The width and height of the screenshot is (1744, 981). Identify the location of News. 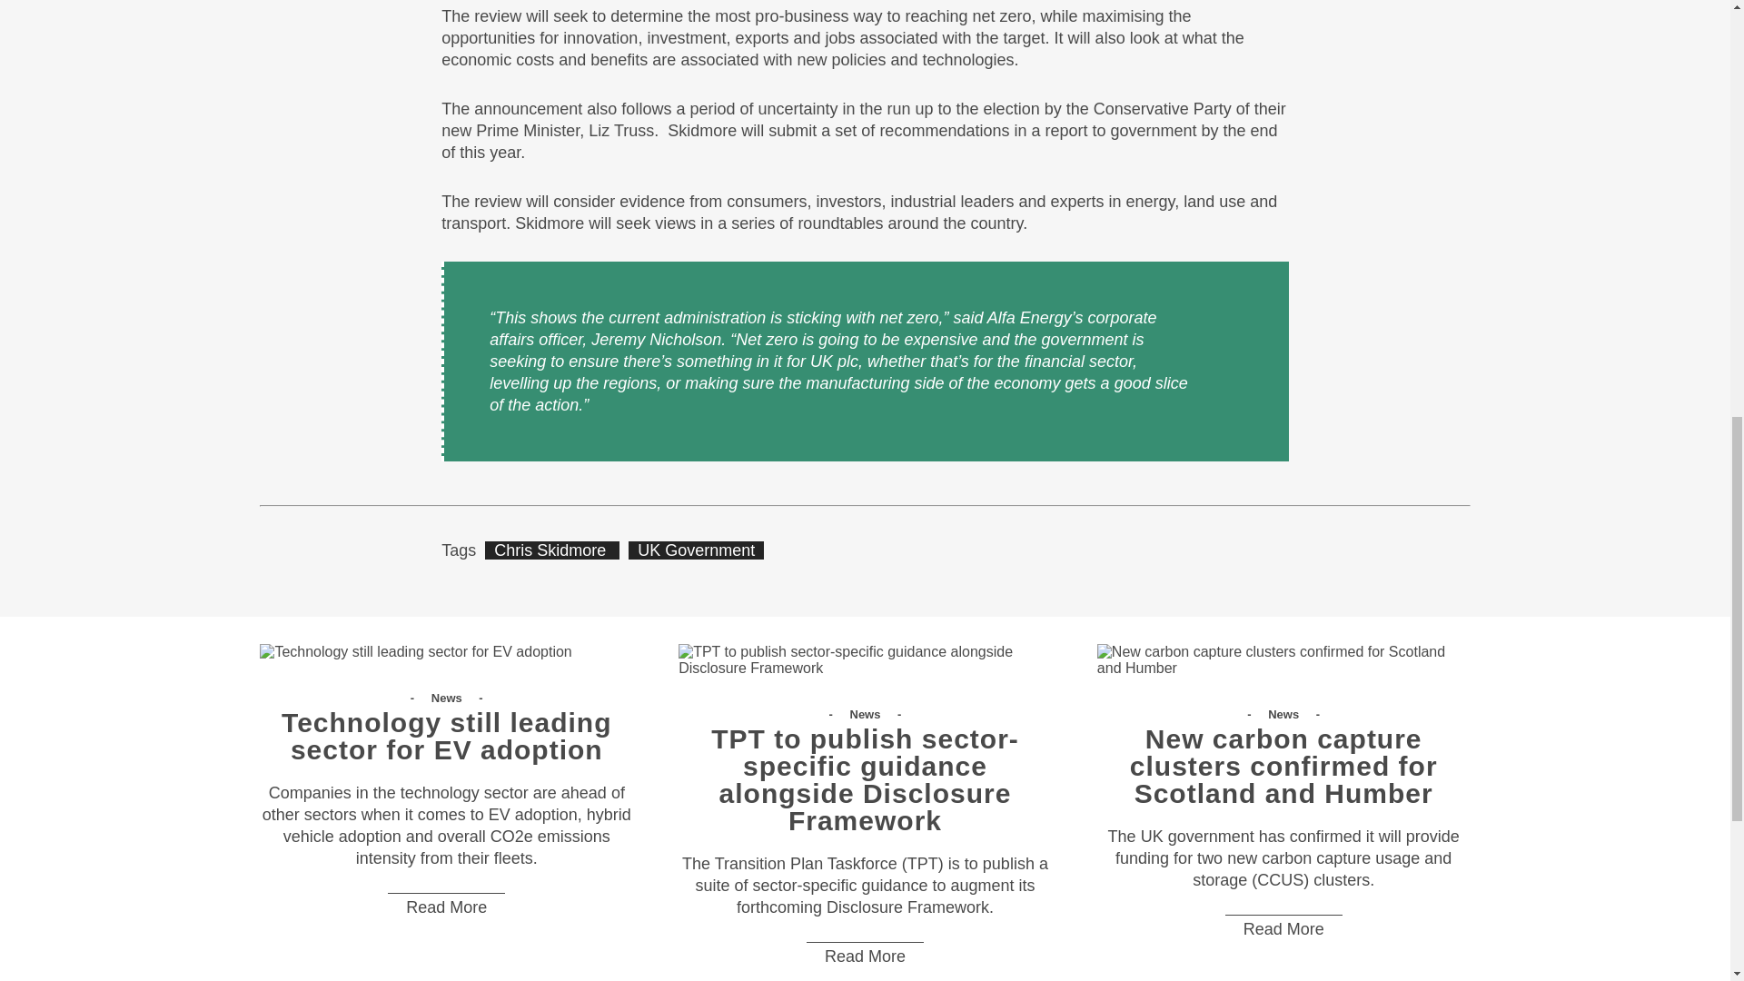
(867, 714).